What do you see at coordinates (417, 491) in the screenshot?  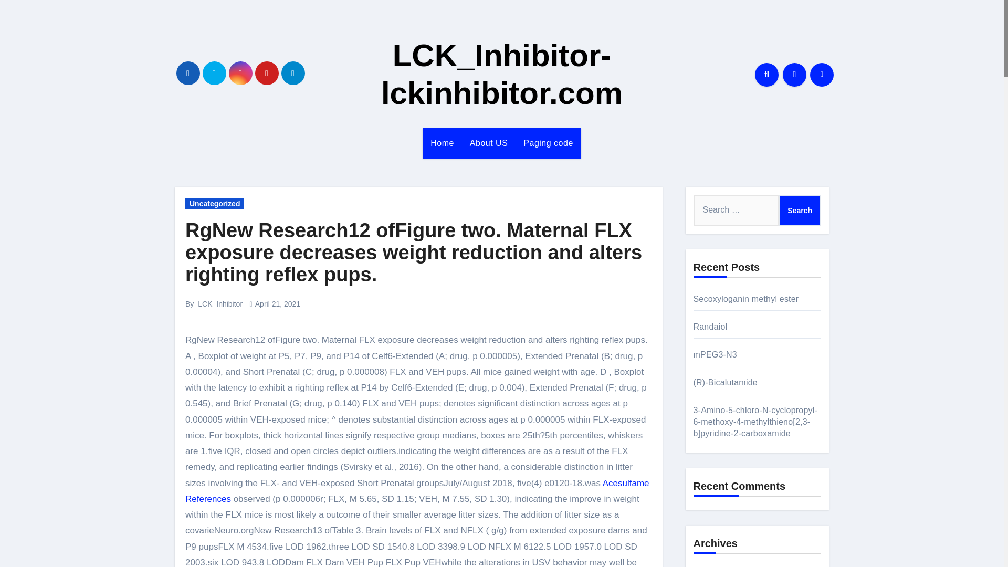 I see `Acesulfame References` at bounding box center [417, 491].